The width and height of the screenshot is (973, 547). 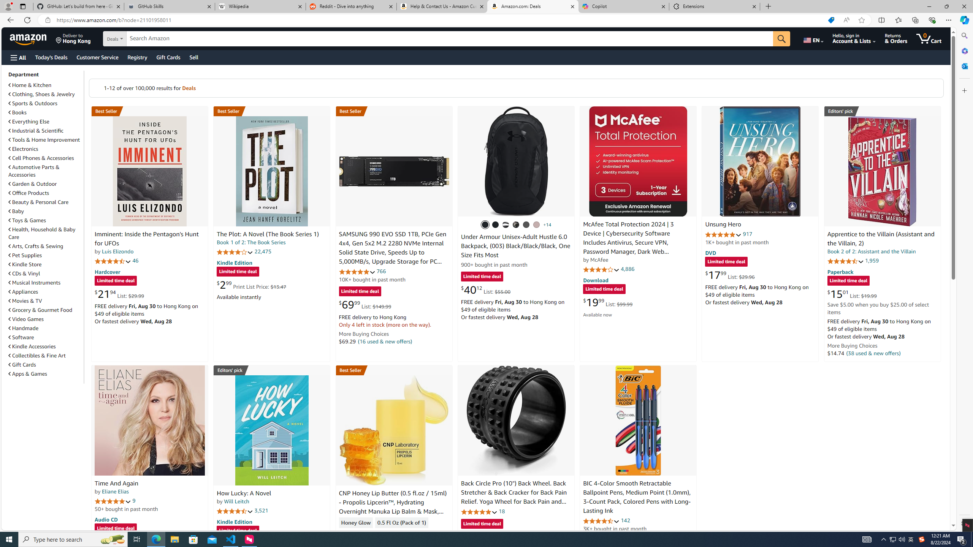 What do you see at coordinates (505, 225) in the screenshot?
I see `(002) Black / Black / White` at bounding box center [505, 225].